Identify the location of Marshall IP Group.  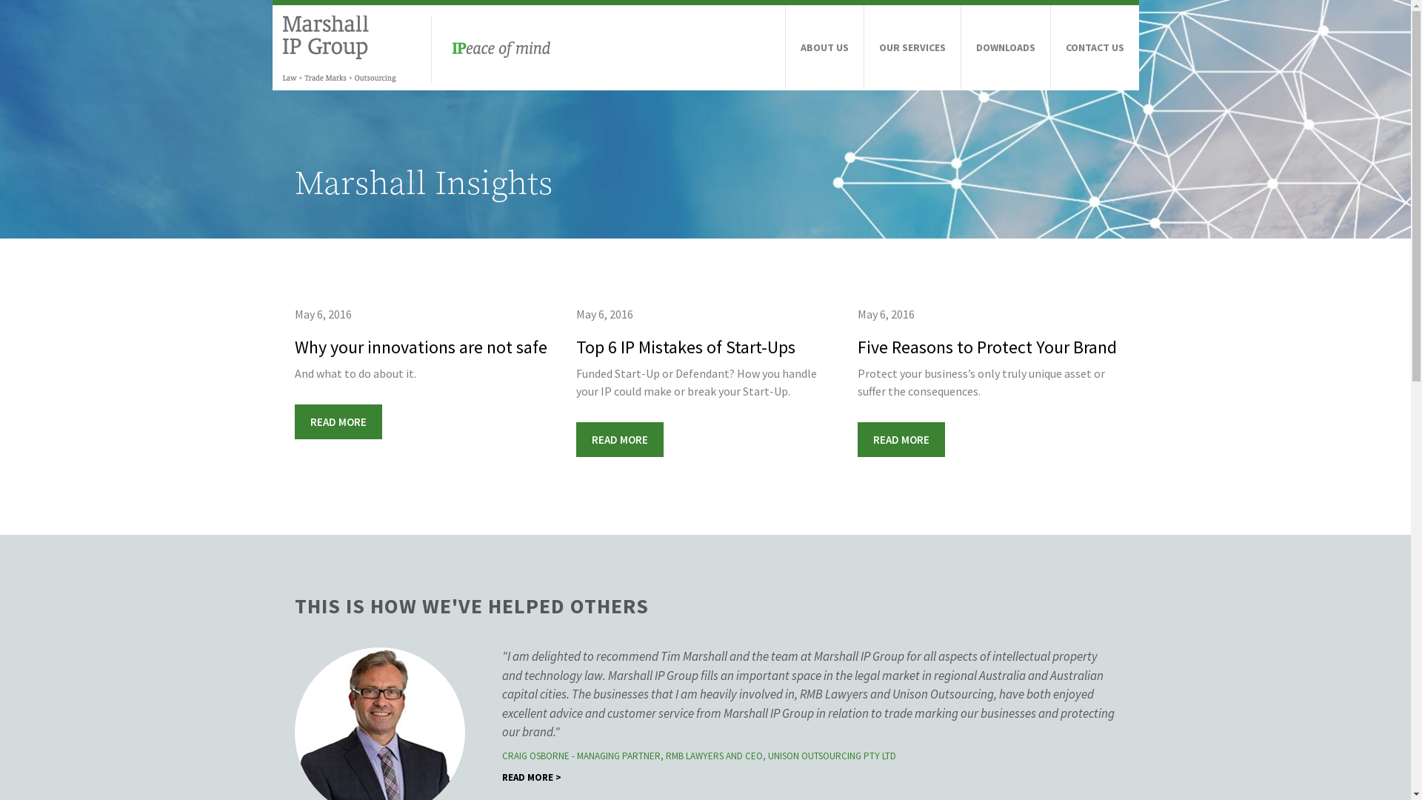
(415, 47).